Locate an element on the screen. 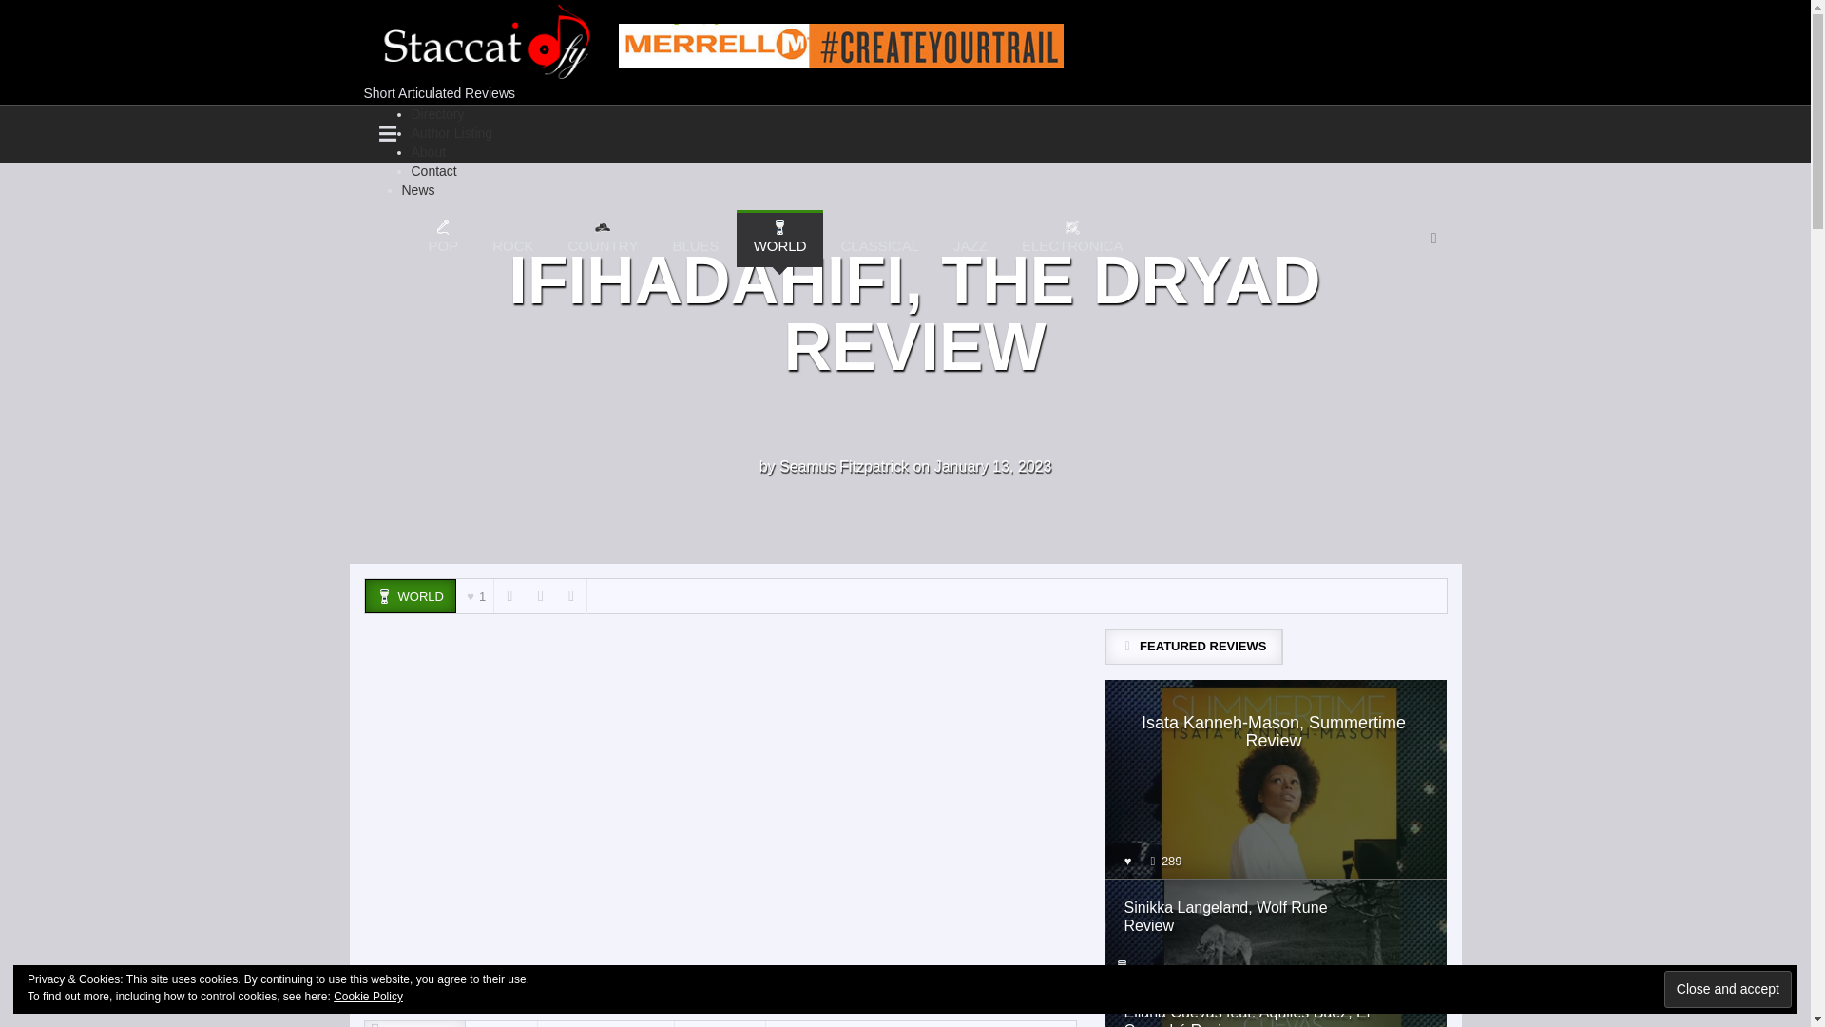  POP is located at coordinates (443, 238).